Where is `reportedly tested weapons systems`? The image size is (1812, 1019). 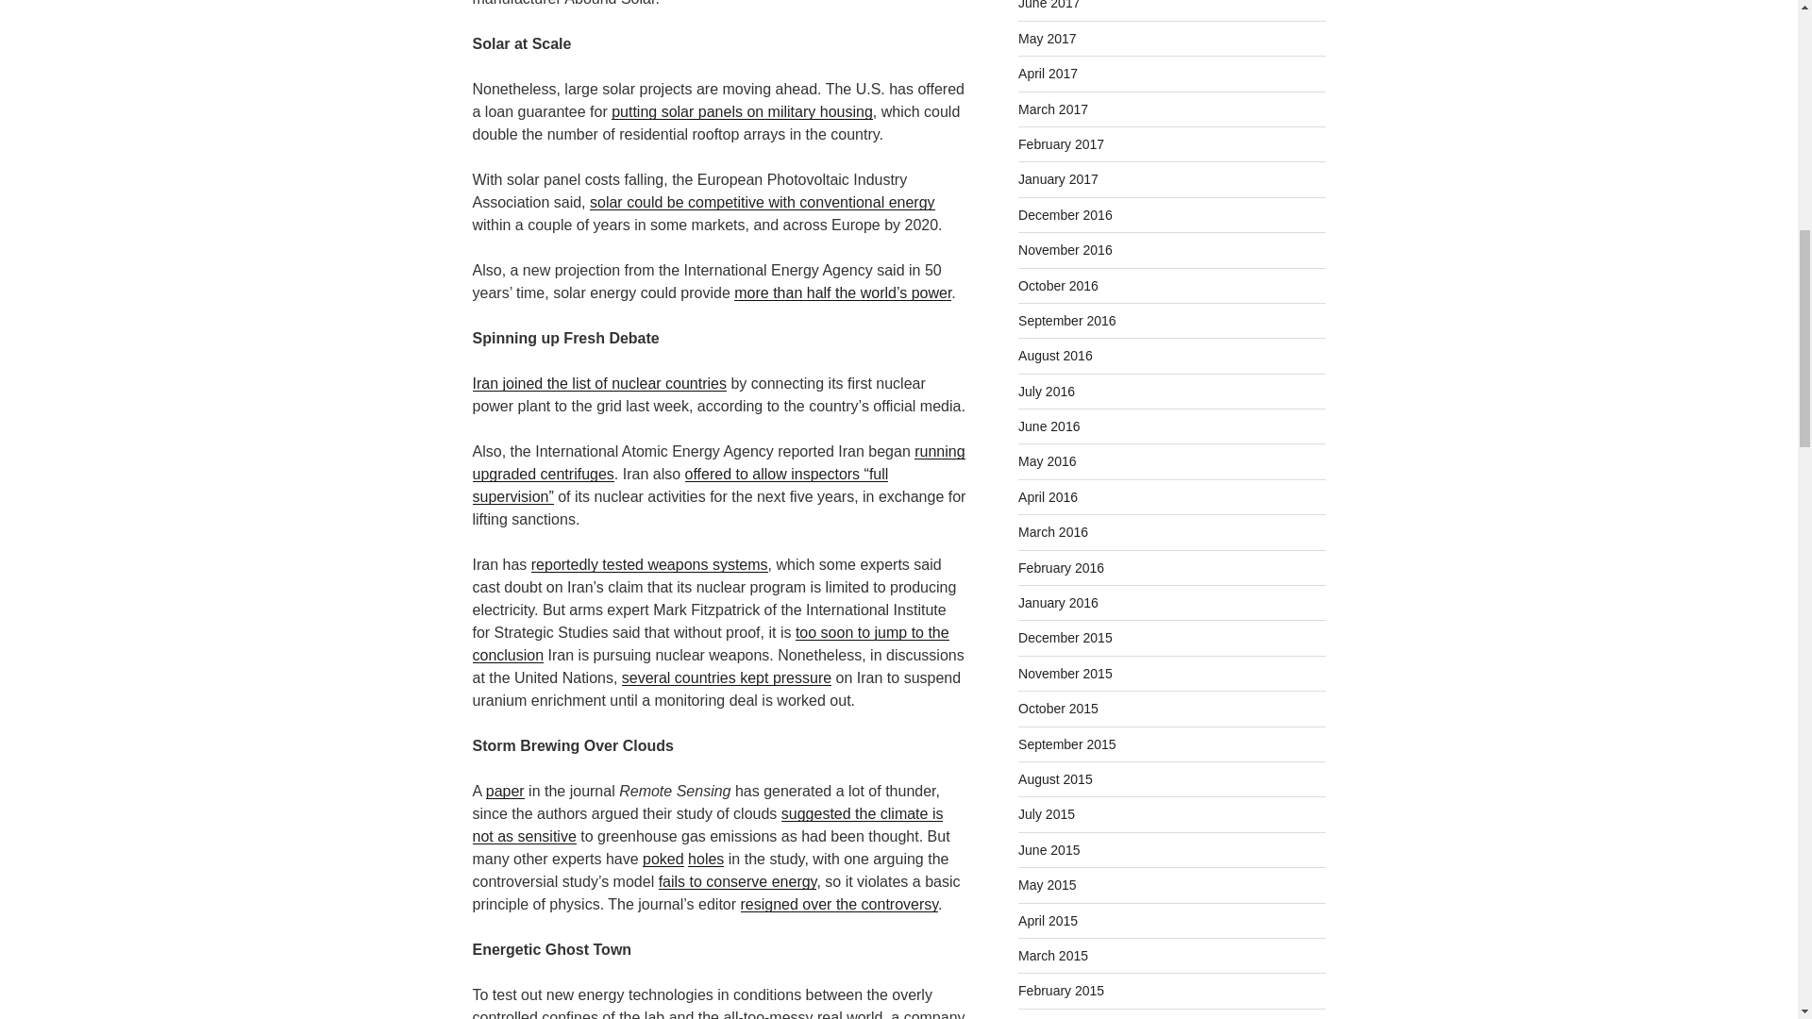
reportedly tested weapons systems is located at coordinates (649, 564).